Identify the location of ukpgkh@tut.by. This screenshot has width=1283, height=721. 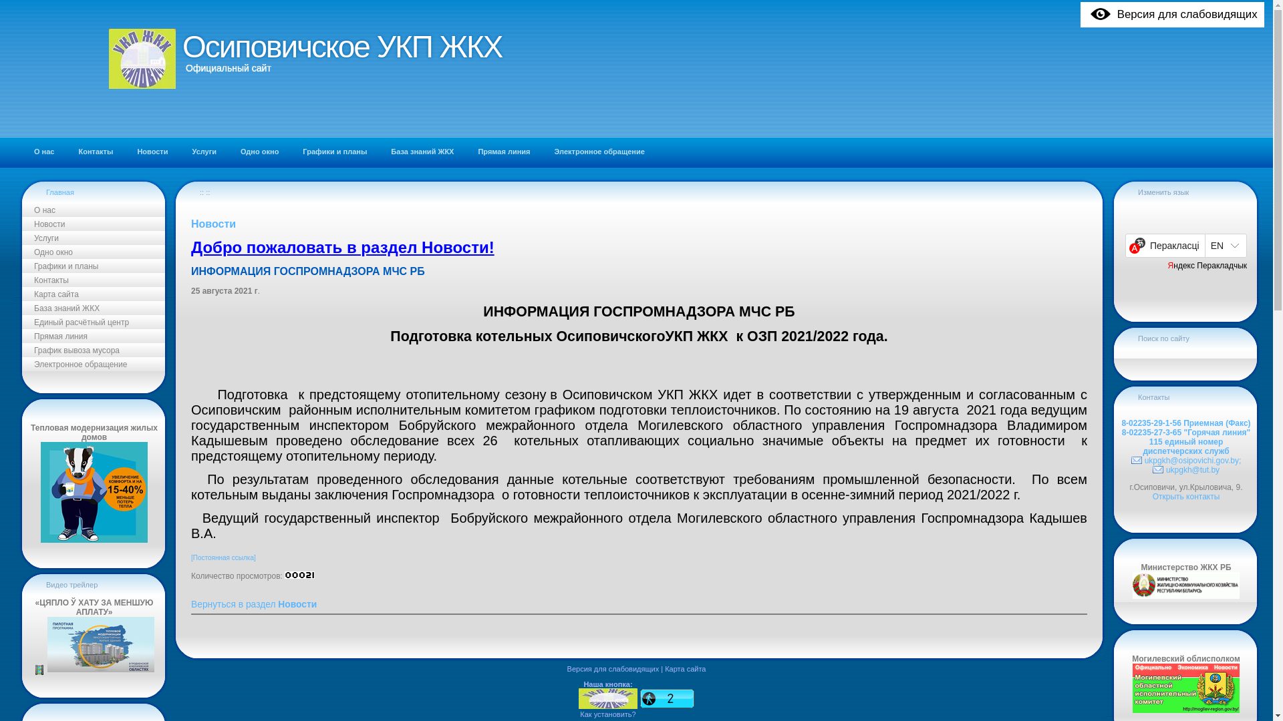
(1186, 470).